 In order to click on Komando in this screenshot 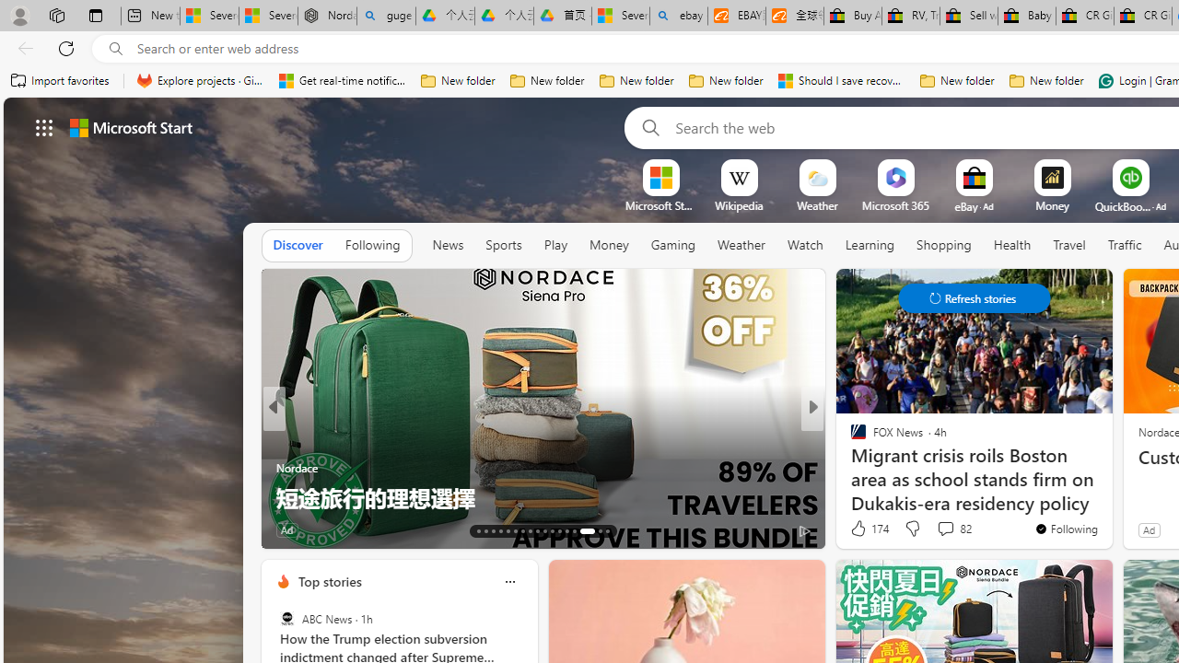, I will do `click(284, 468)`.